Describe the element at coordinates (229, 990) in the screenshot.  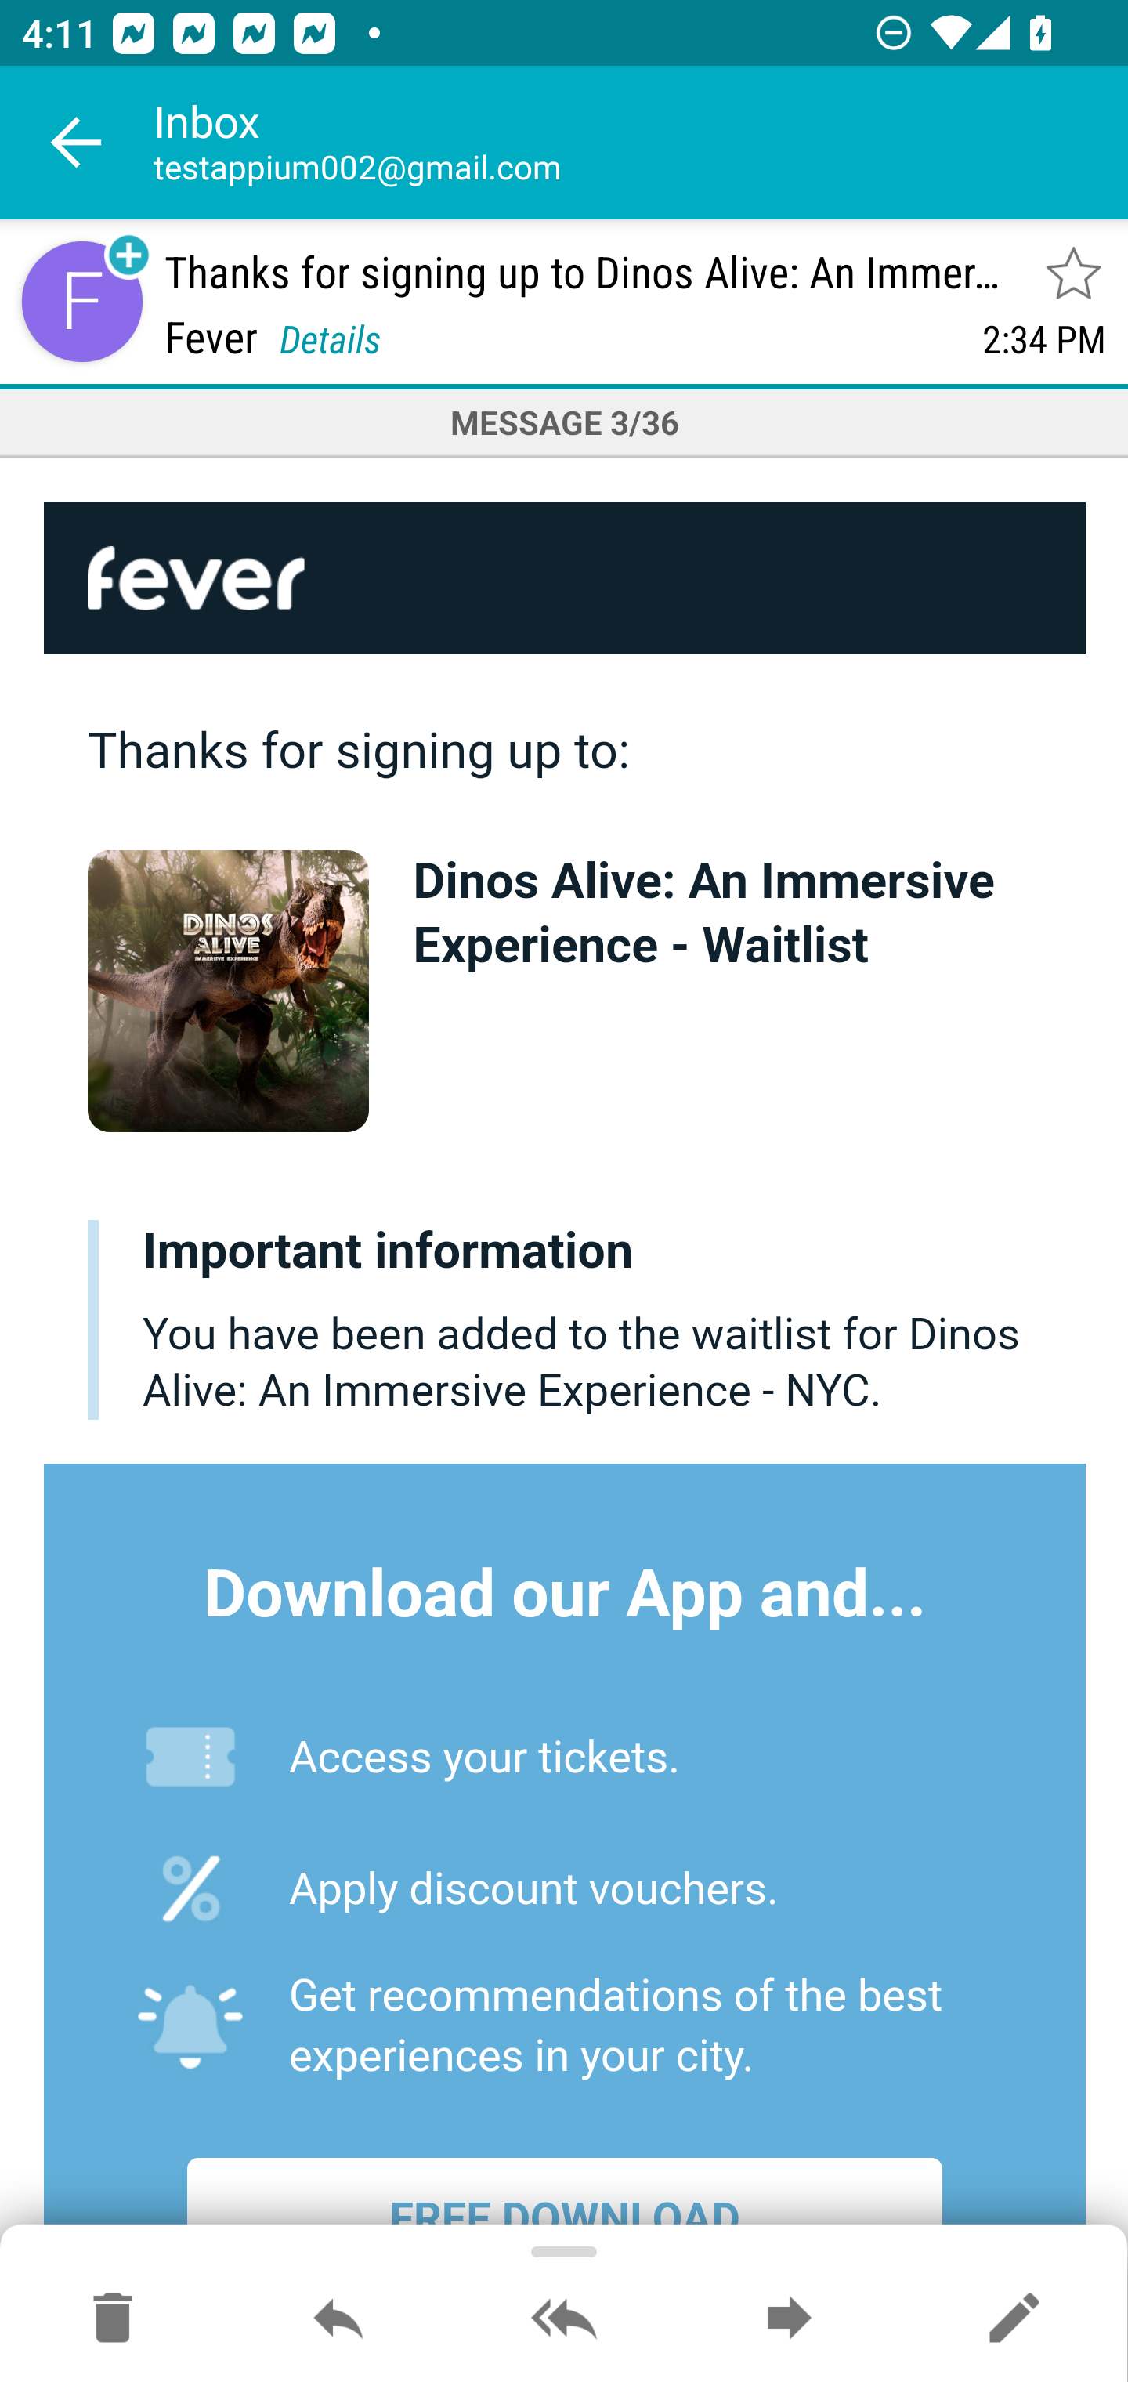
I see `Dinos Alive: An Immersive Experience - Waitlist` at that location.